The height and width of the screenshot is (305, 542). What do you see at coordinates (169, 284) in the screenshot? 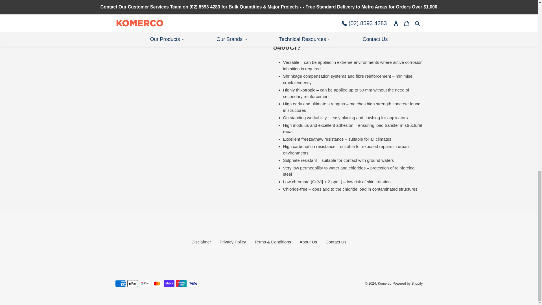
I see `Shop Pay` at bounding box center [169, 284].